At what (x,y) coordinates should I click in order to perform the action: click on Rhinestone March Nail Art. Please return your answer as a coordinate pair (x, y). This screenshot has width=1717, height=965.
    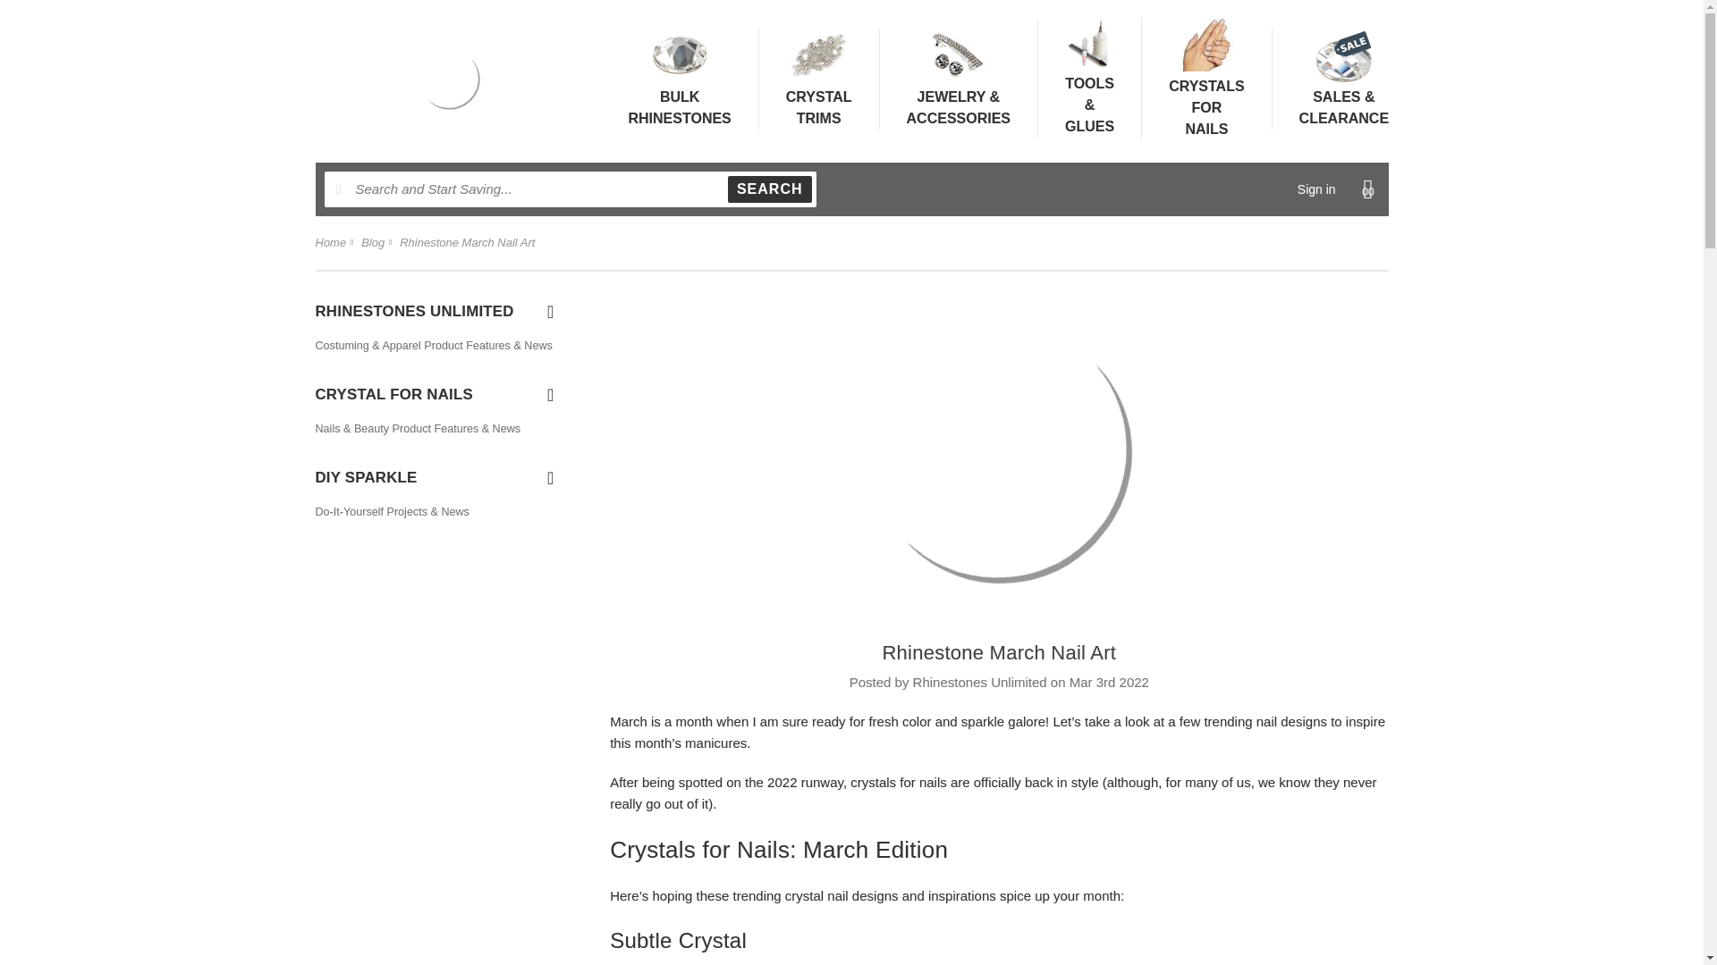
    Looking at the image, I should click on (999, 652).